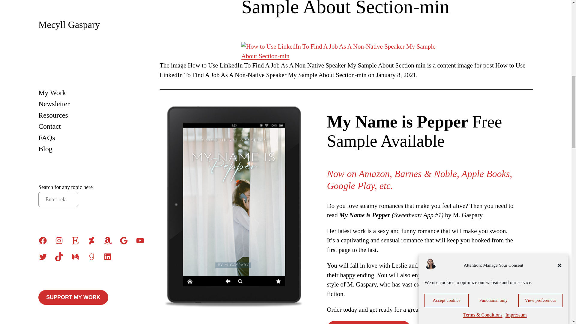  What do you see at coordinates (541, 36) in the screenshot?
I see `View preferences` at bounding box center [541, 36].